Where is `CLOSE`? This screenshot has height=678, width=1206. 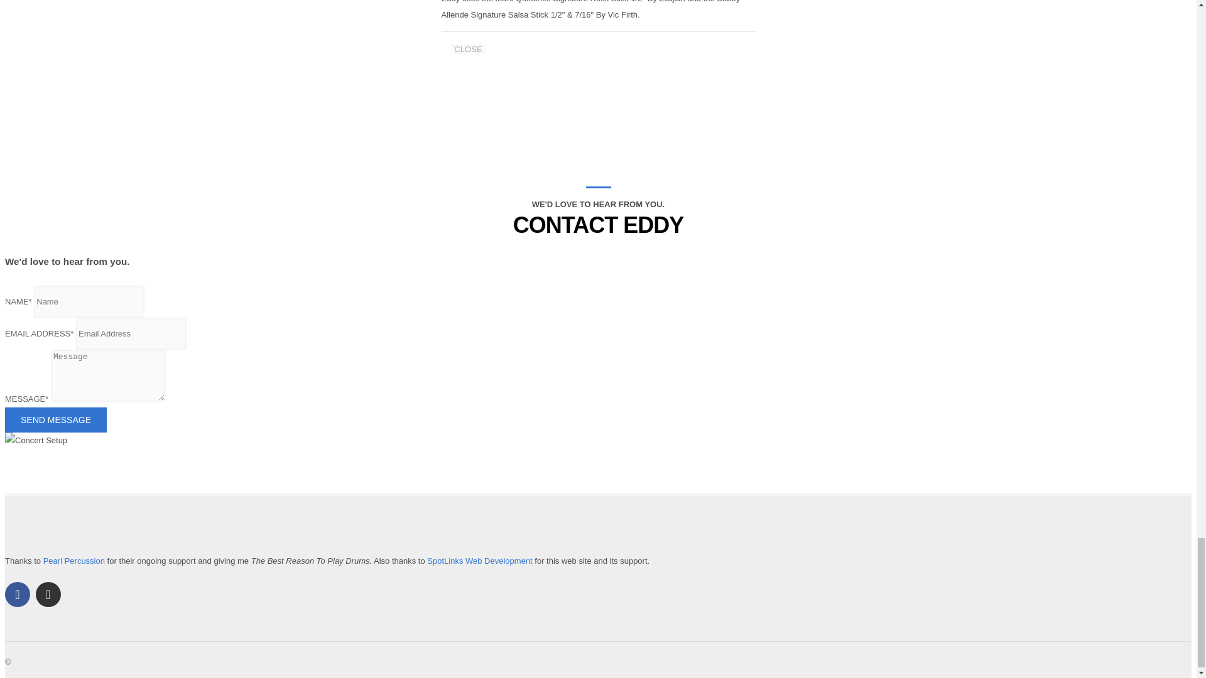
CLOSE is located at coordinates (469, 49).